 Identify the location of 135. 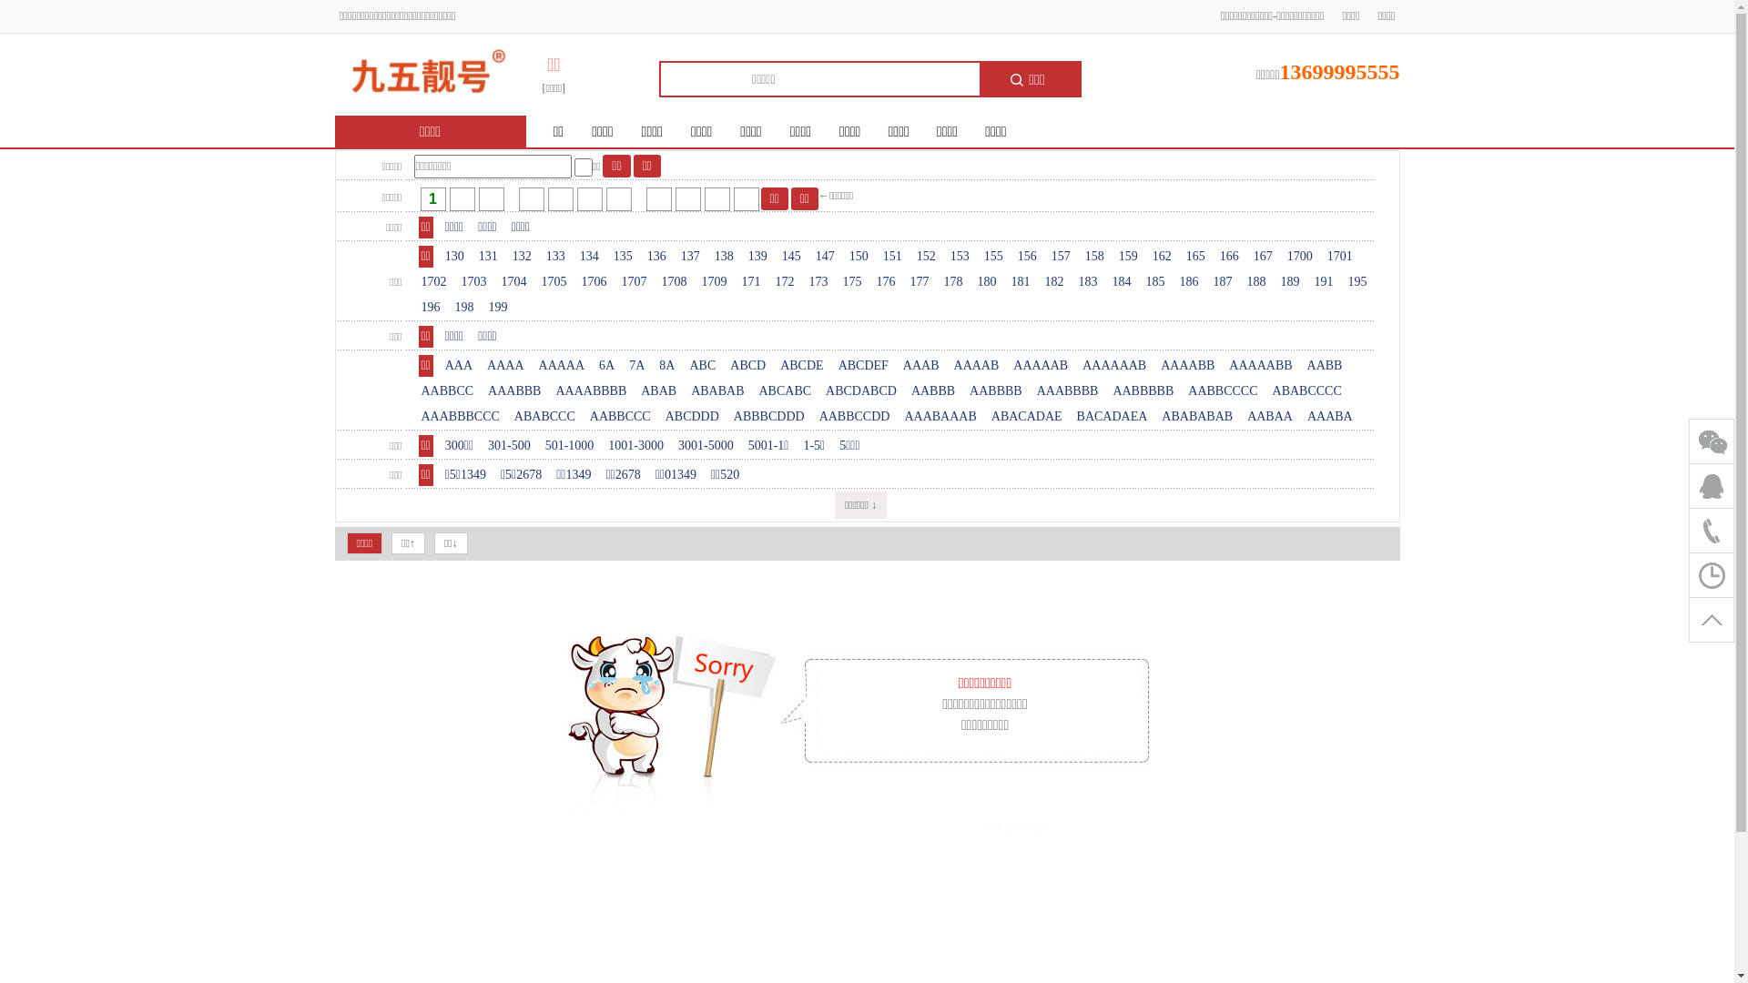
(623, 257).